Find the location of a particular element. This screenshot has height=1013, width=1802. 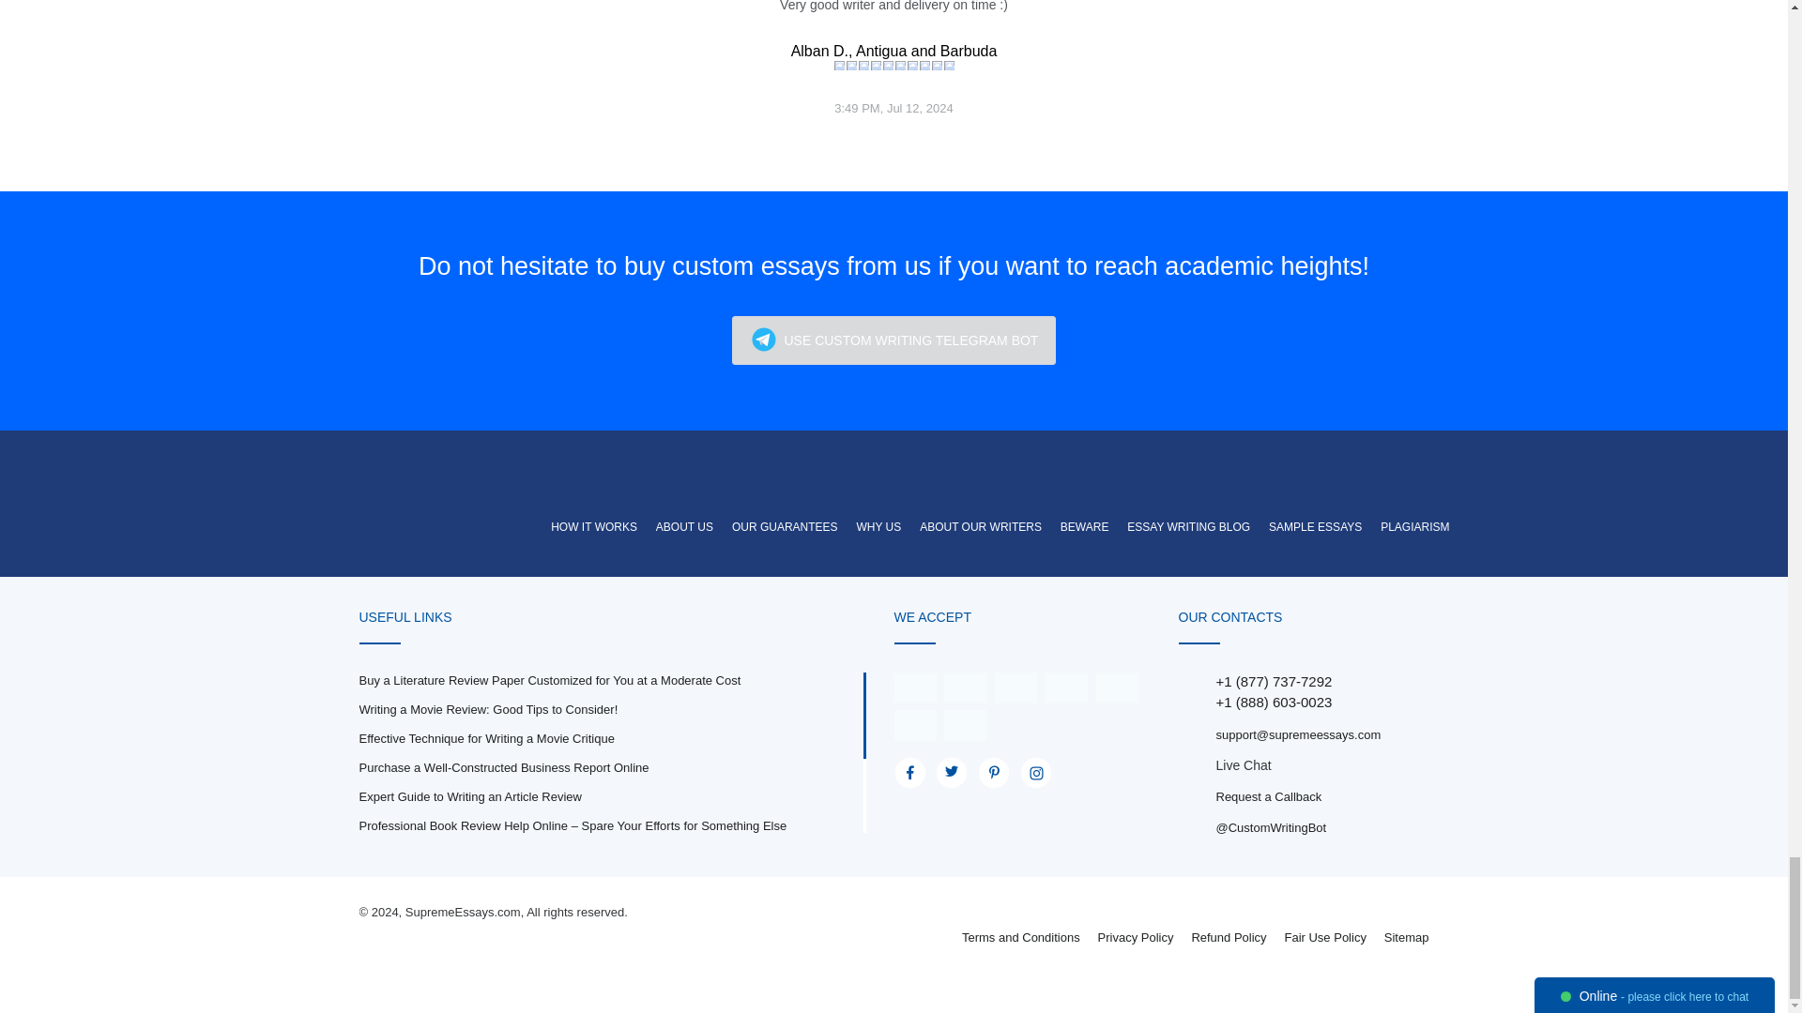

Apple pay is located at coordinates (1066, 687).